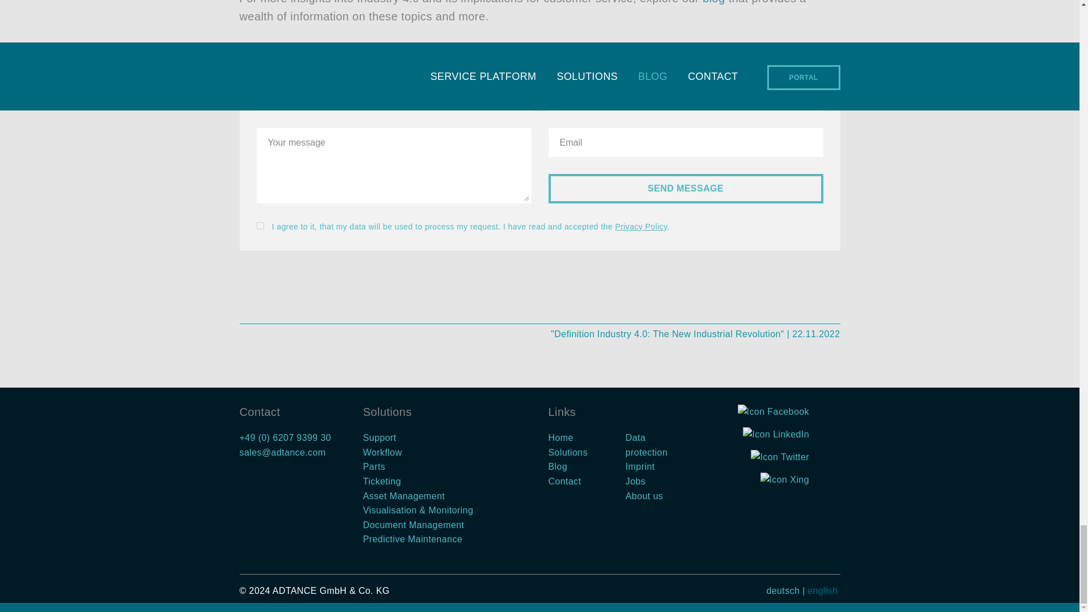 The image size is (1088, 612). Describe the element at coordinates (686, 188) in the screenshot. I see `Send message` at that location.